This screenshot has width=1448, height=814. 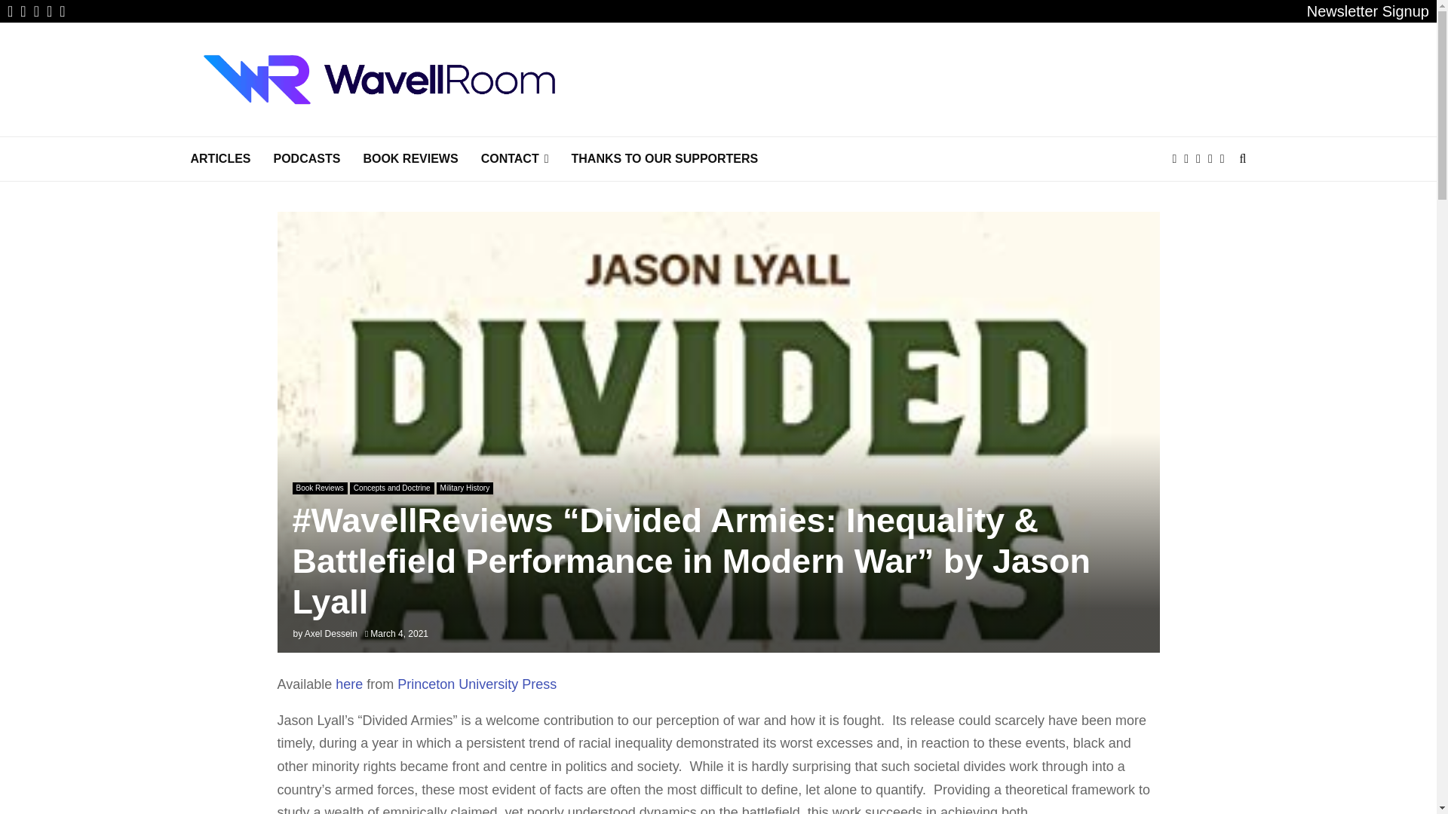 I want to click on ARTICLES, so click(x=220, y=158).